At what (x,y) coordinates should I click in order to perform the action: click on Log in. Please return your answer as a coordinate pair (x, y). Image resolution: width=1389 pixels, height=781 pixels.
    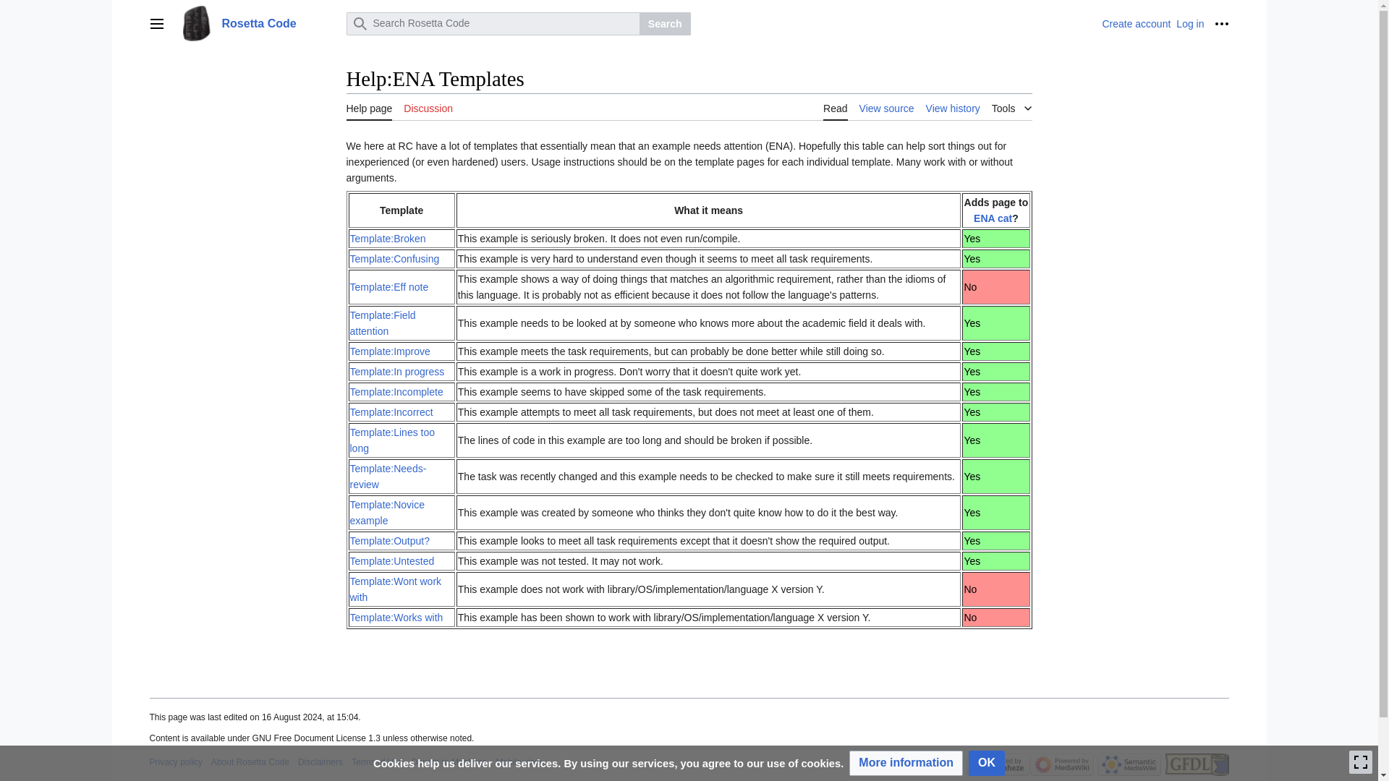
    Looking at the image, I should click on (1190, 23).